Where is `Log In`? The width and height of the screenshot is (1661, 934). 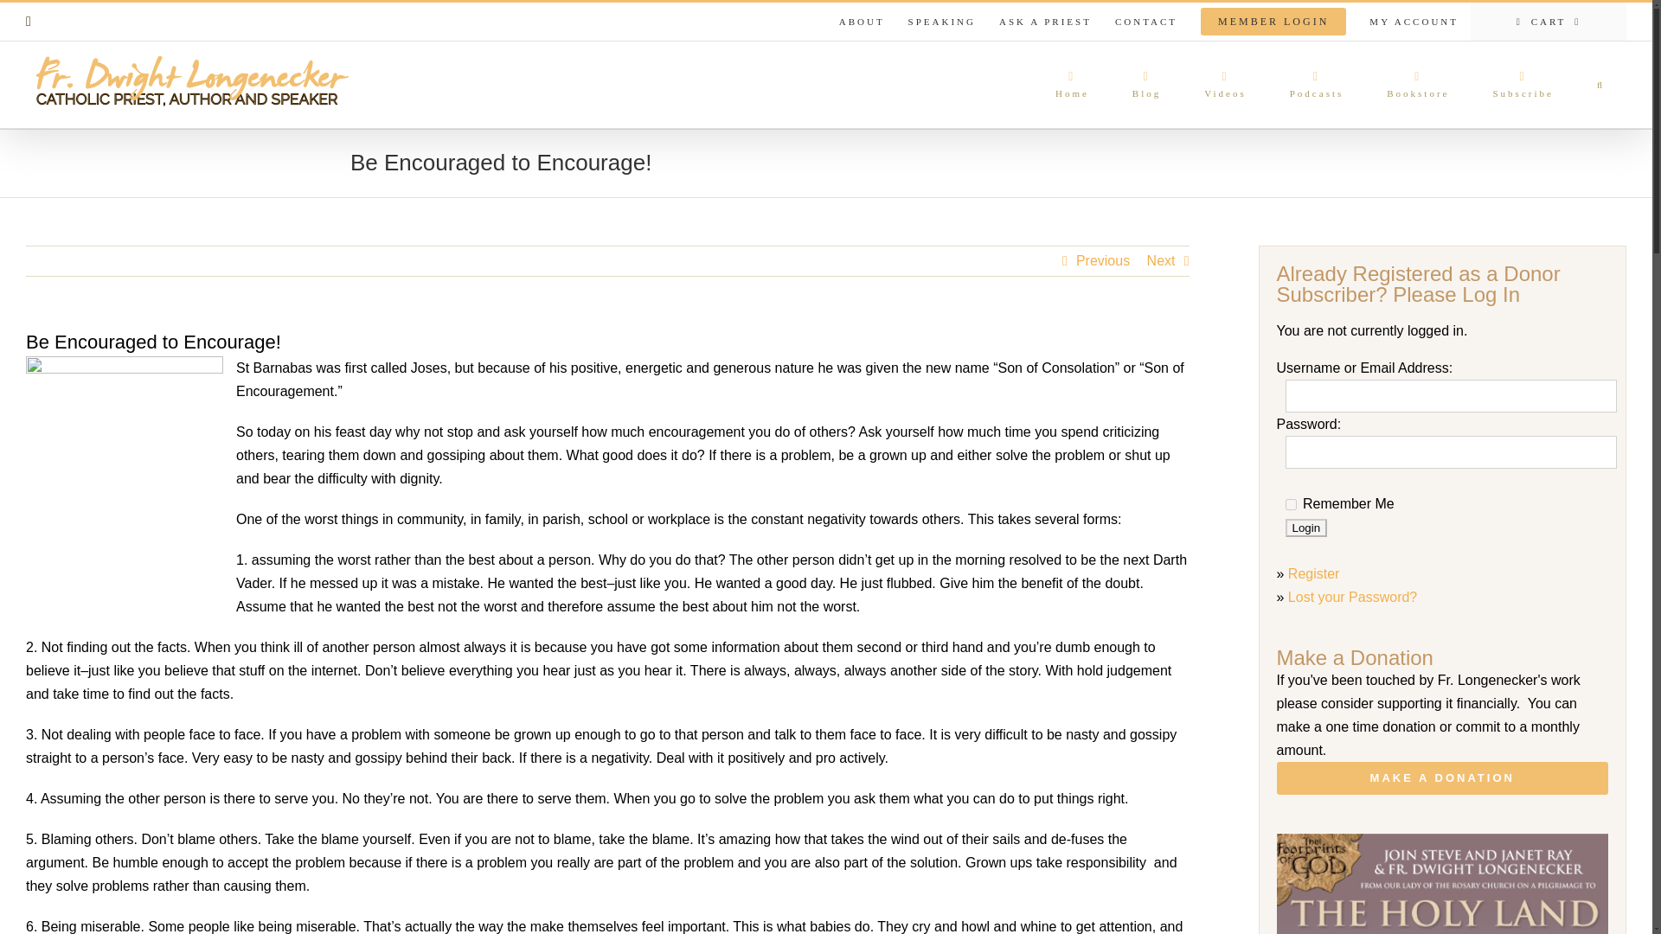
Log In is located at coordinates (1453, 182).